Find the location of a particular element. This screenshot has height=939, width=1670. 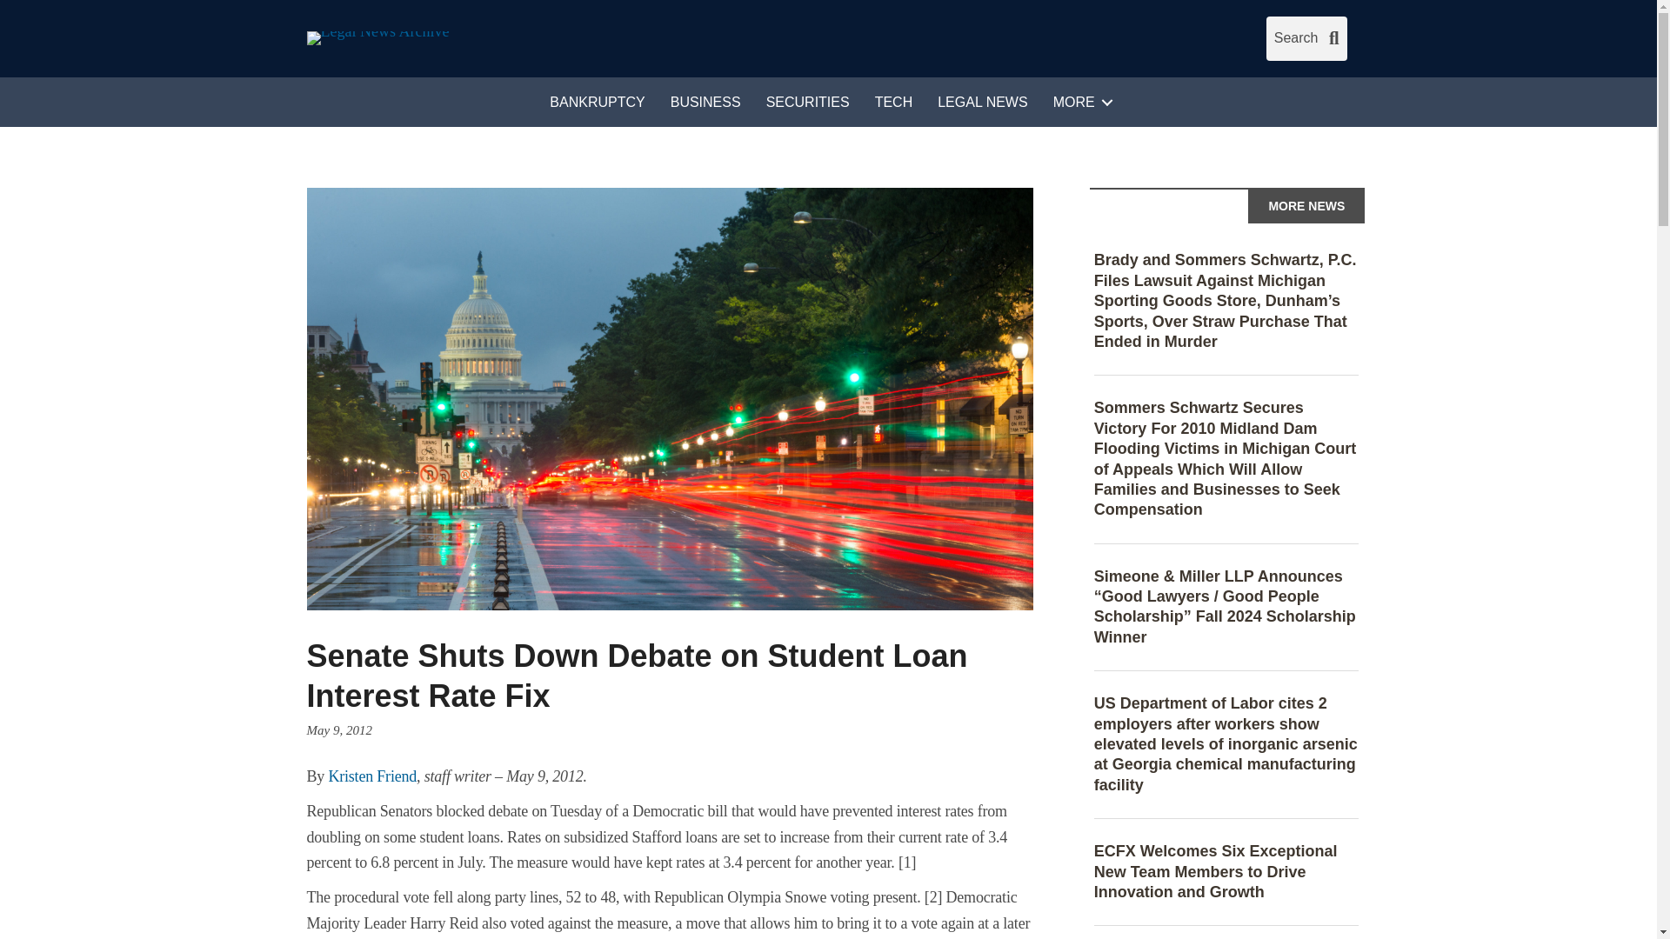

SECURITIES is located at coordinates (807, 103).